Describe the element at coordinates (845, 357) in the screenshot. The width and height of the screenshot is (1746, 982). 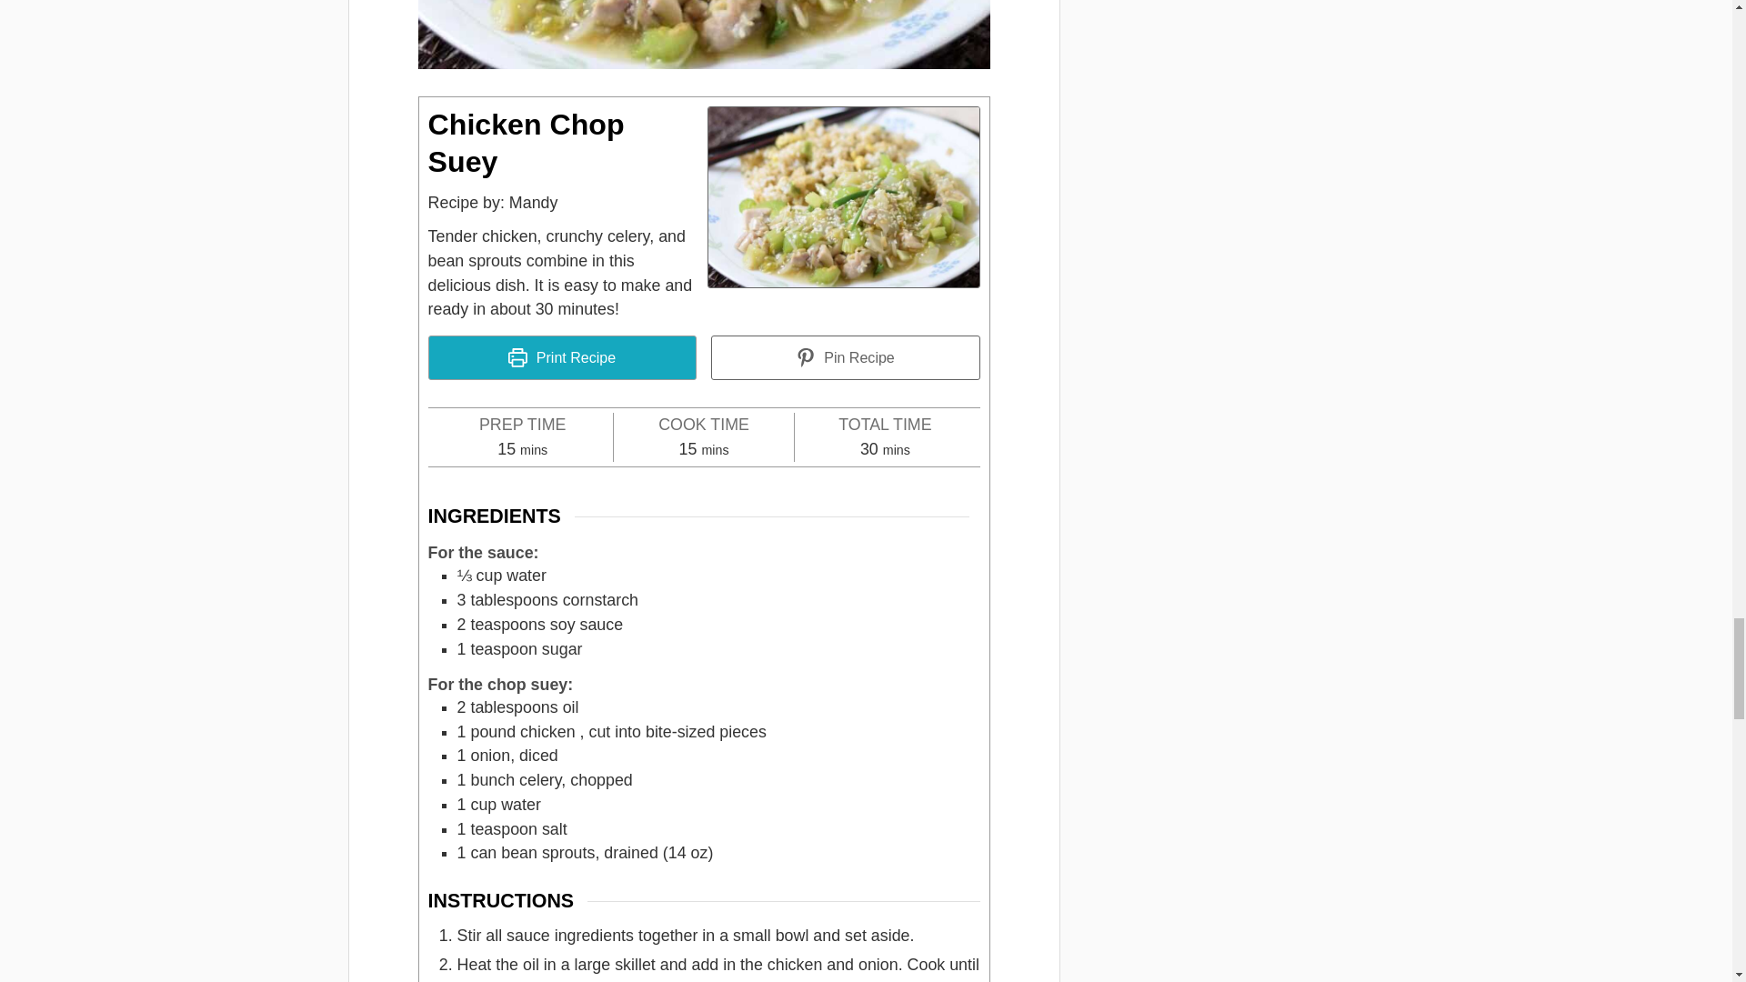
I see `Pin Recipe` at that location.